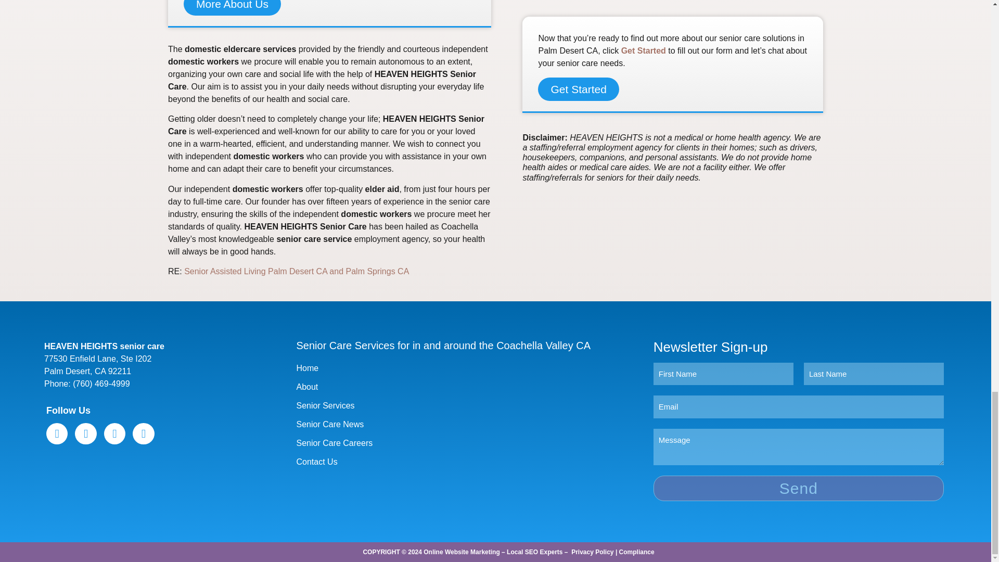  I want to click on Privacy Policy, so click(592, 552).